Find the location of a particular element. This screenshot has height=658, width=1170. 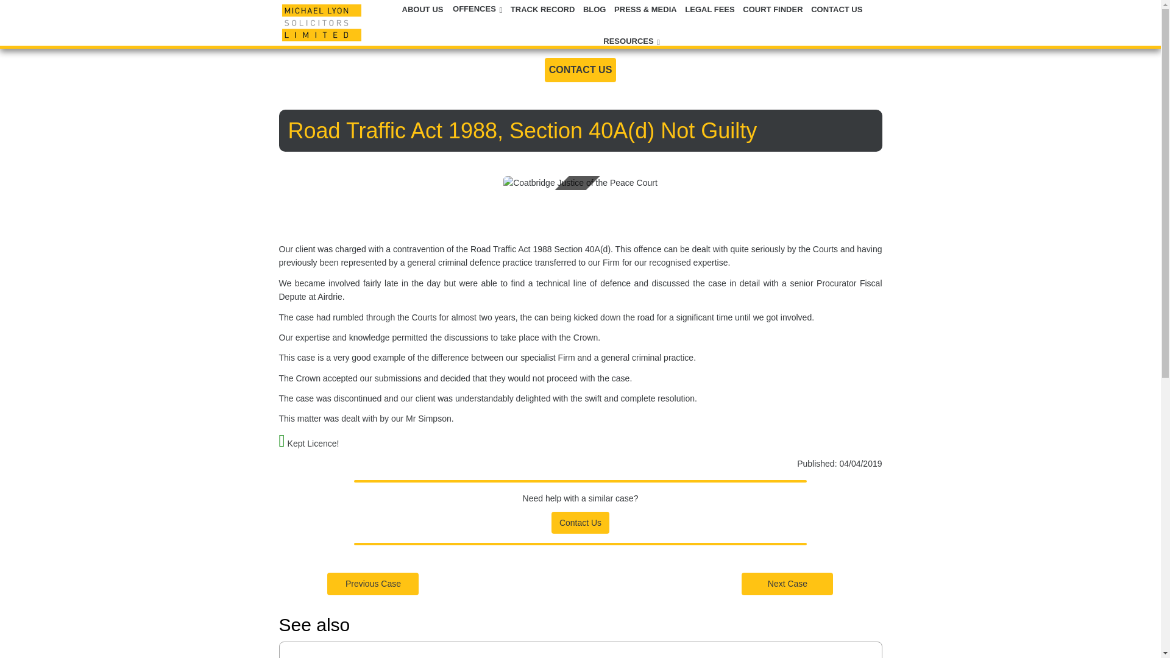

ABOUT US is located at coordinates (424, 9).